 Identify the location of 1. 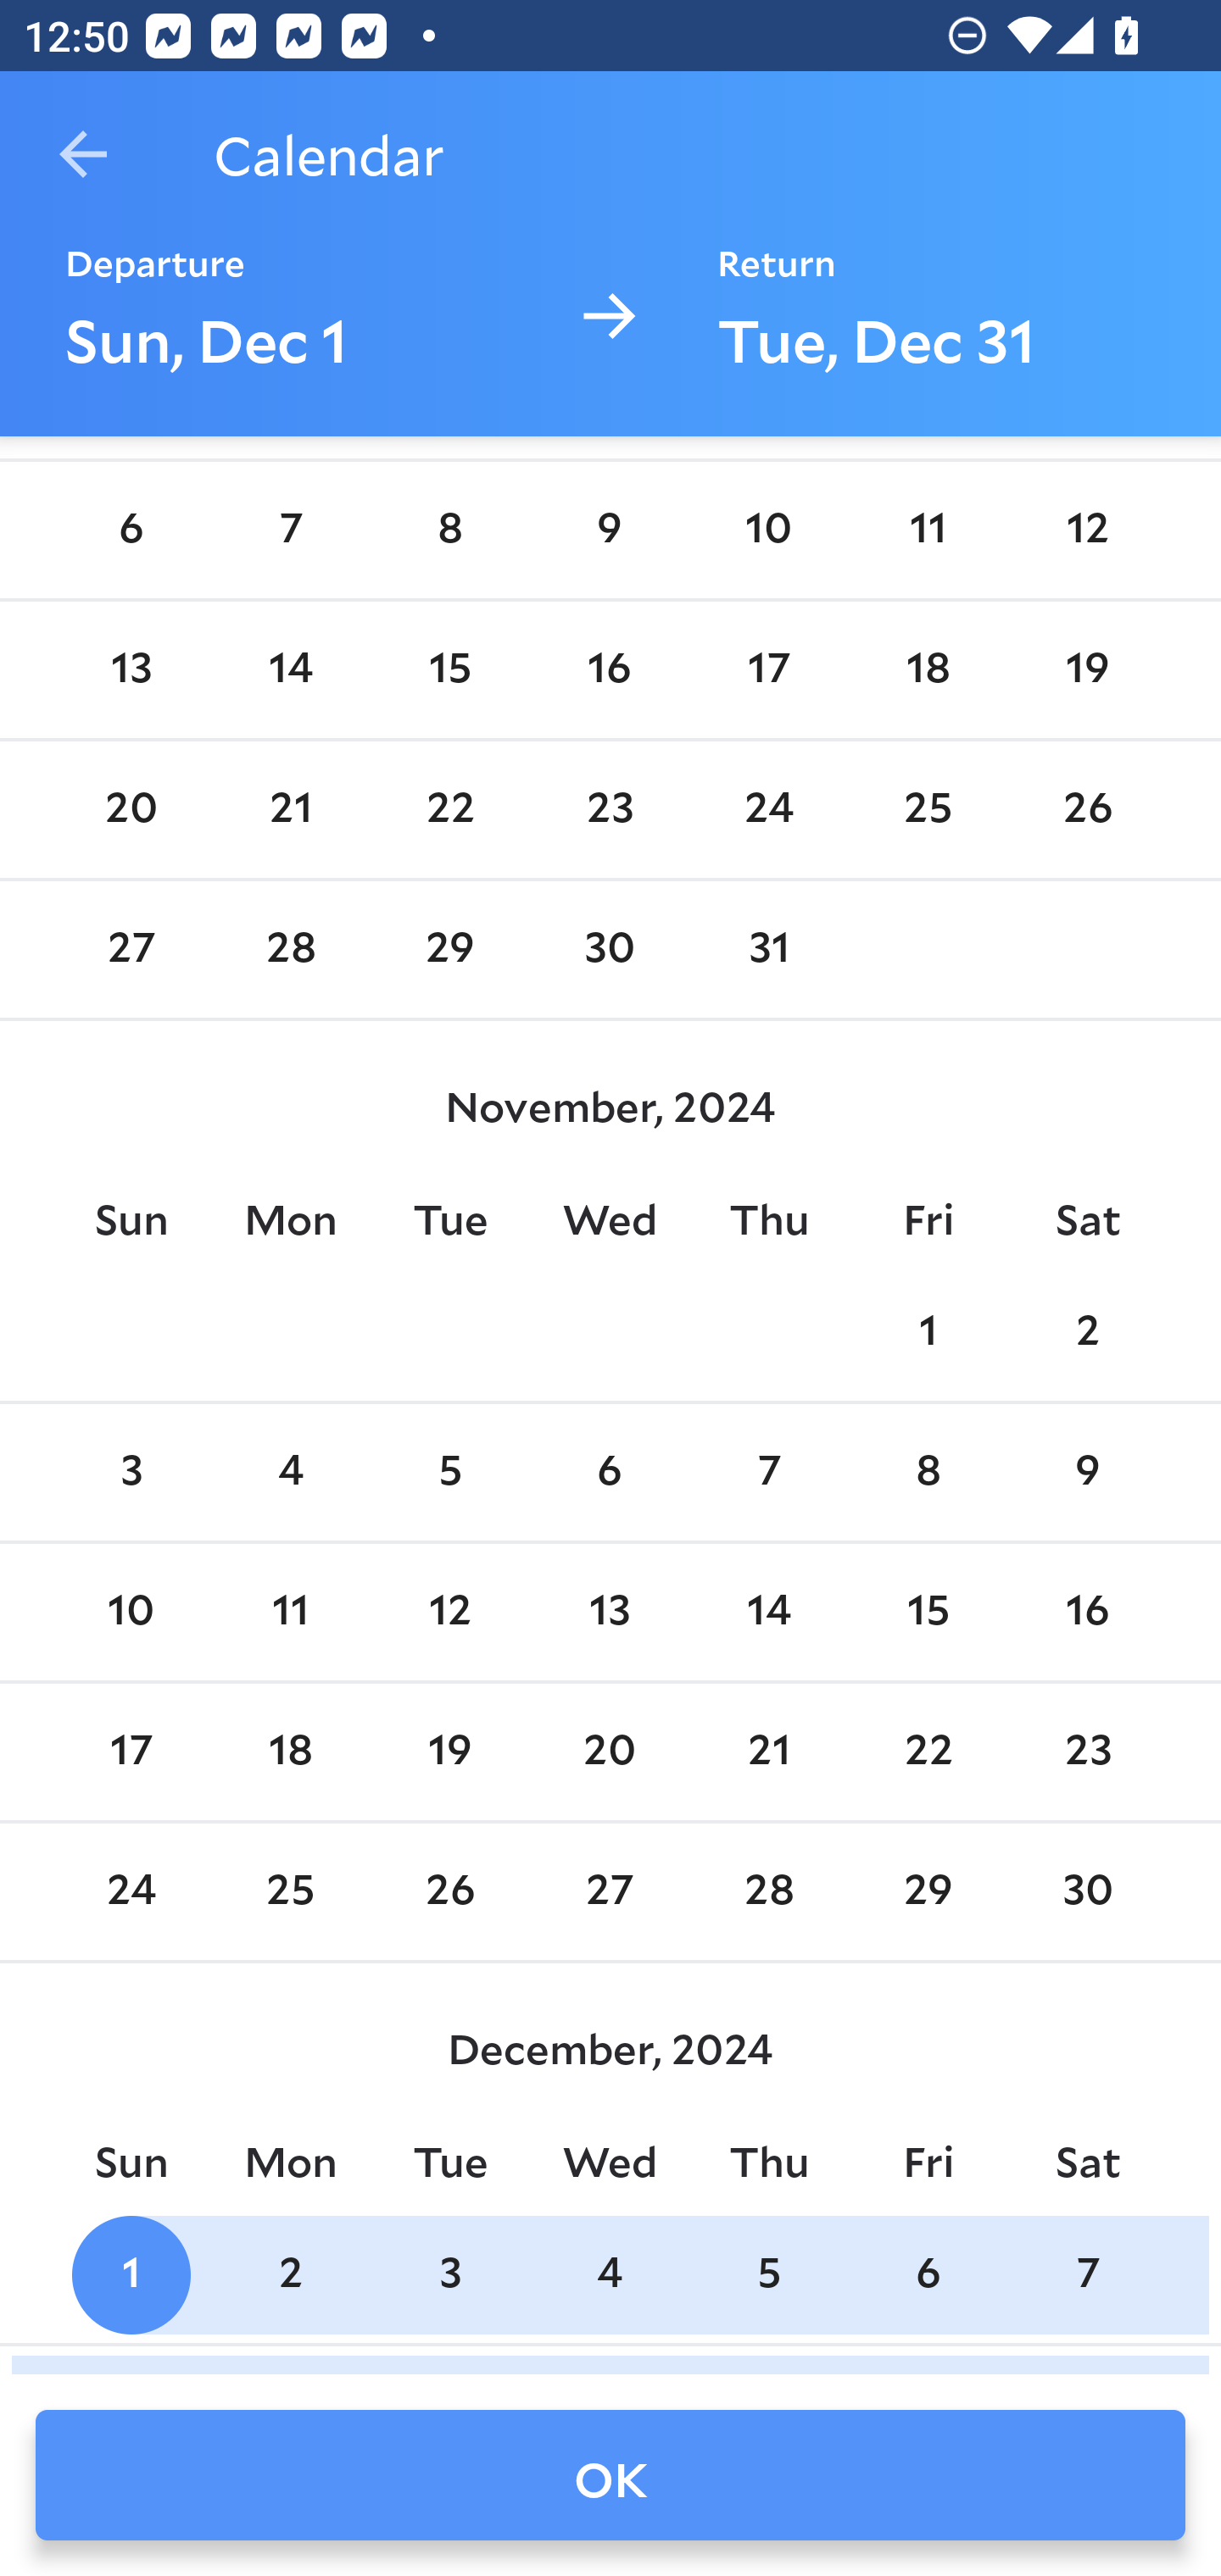
(928, 1331).